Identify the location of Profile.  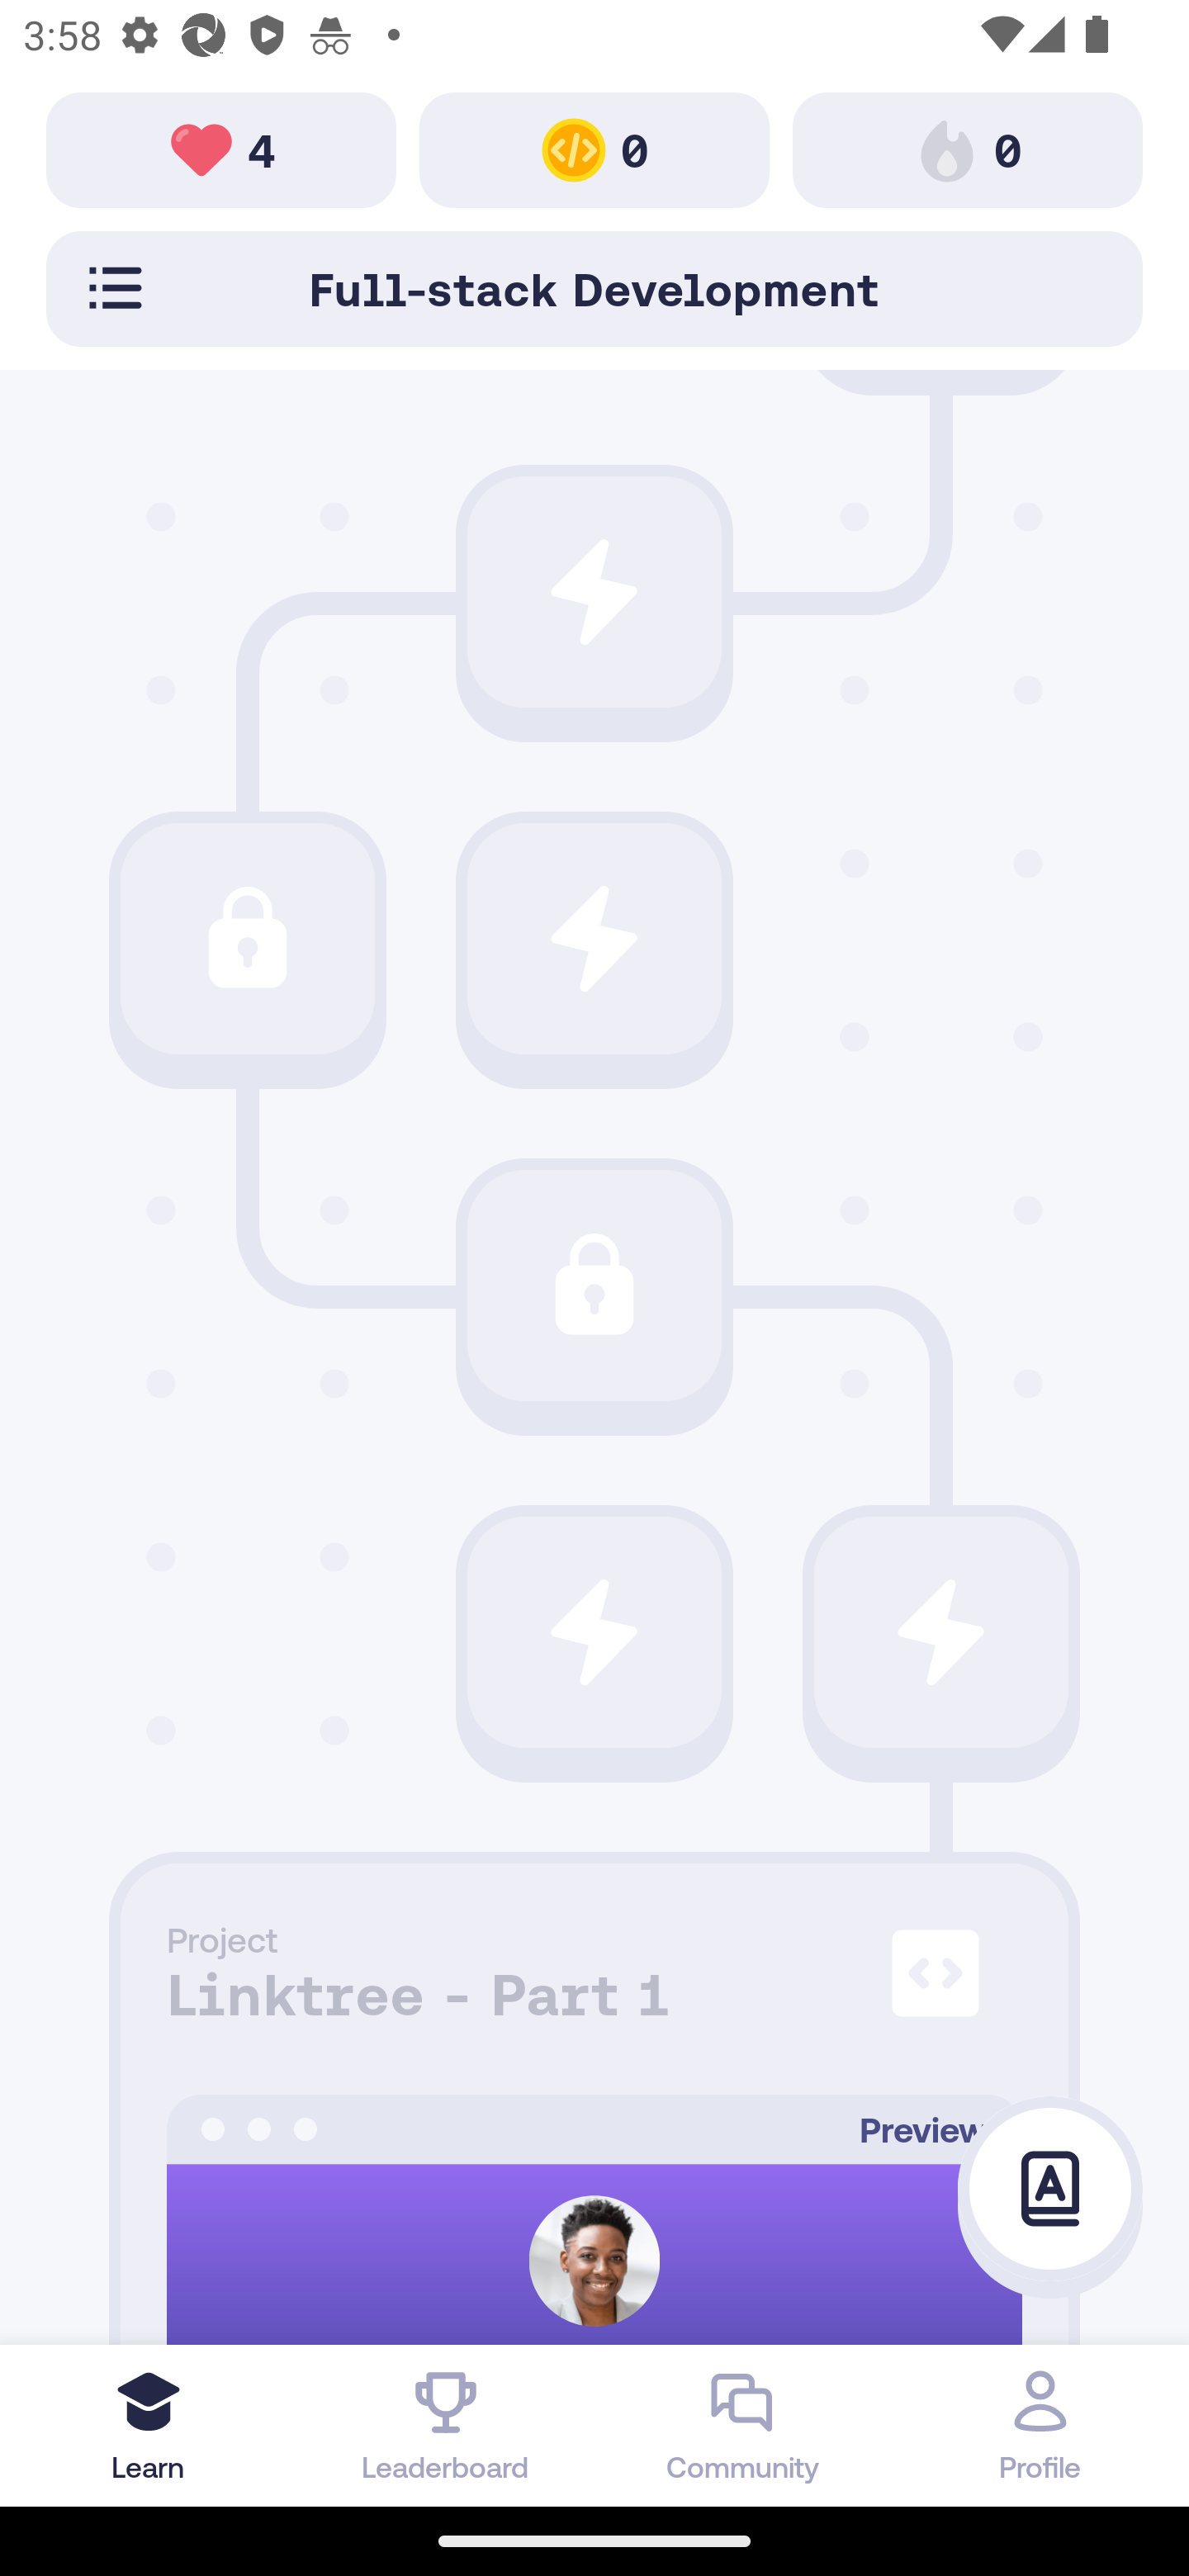
(1040, 2425).